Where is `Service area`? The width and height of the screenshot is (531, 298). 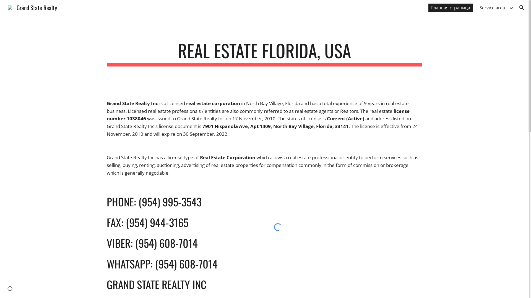 Service area is located at coordinates (492, 8).